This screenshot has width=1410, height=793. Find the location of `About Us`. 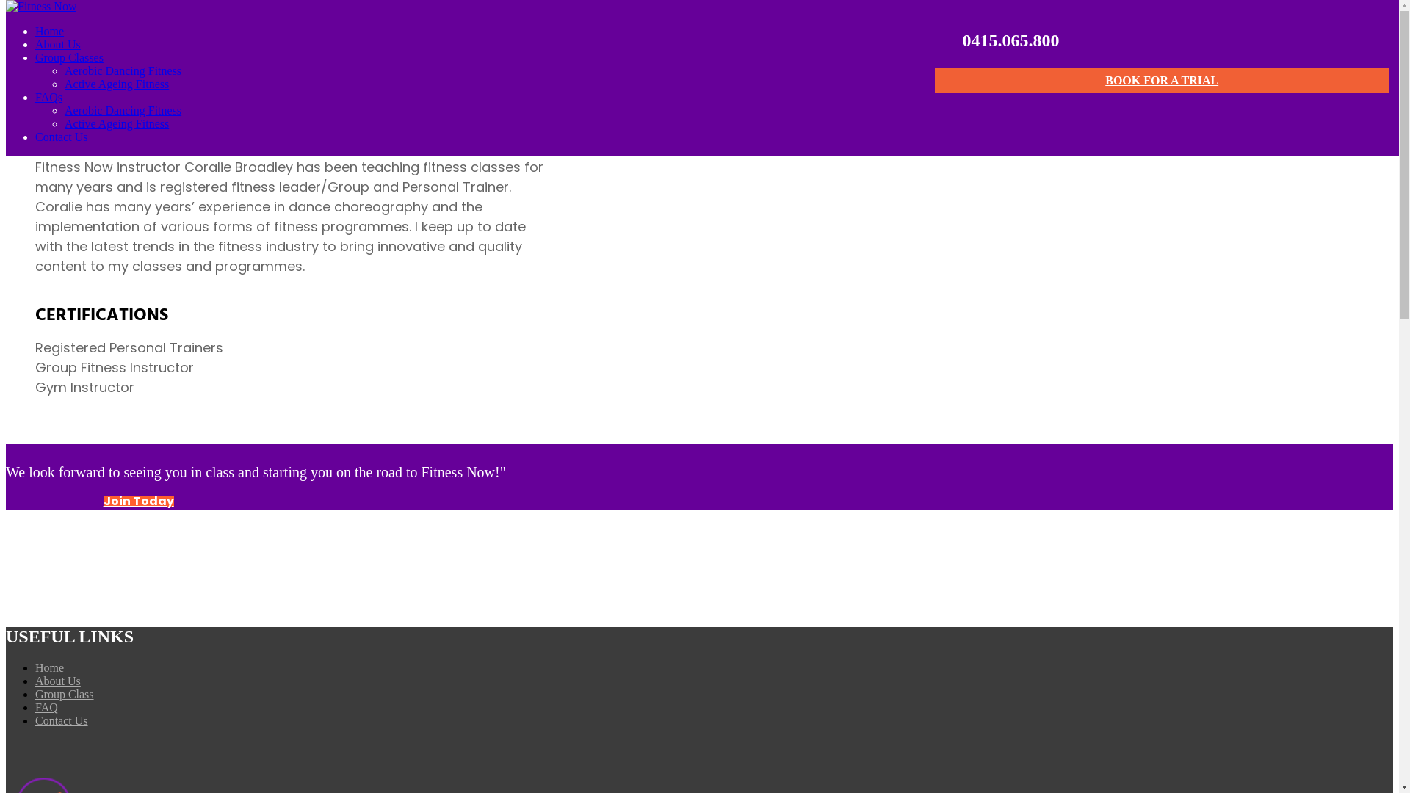

About Us is located at coordinates (58, 681).